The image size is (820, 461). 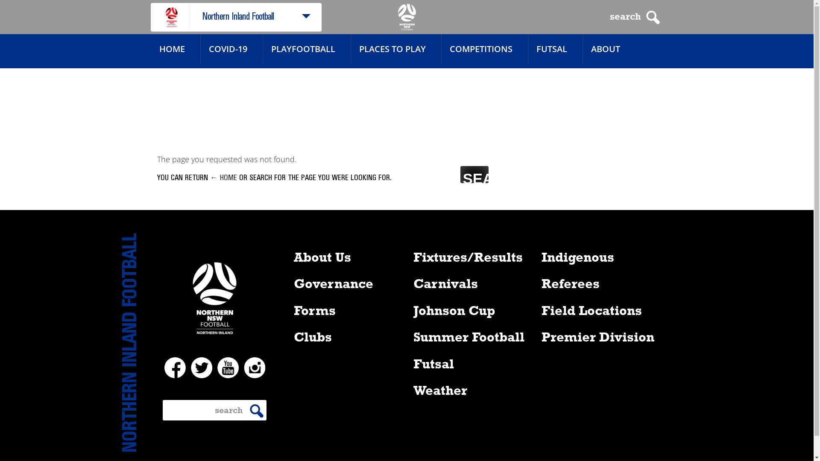 What do you see at coordinates (571, 283) in the screenshot?
I see `Referees` at bounding box center [571, 283].